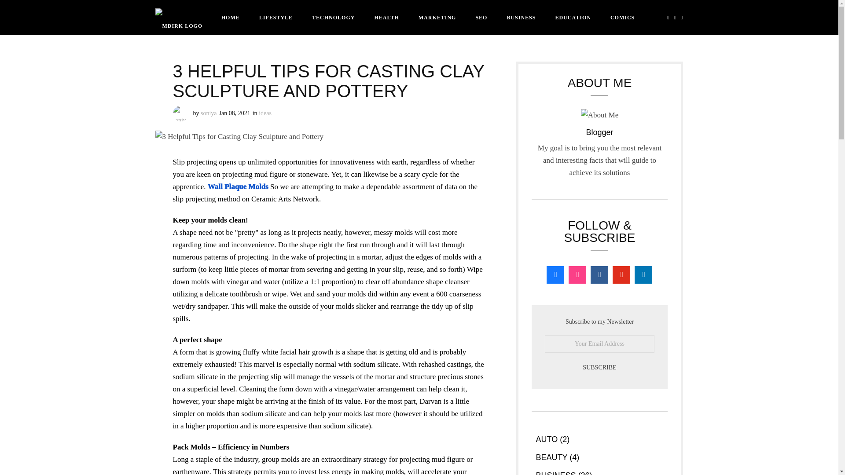  I want to click on ideas, so click(265, 113).